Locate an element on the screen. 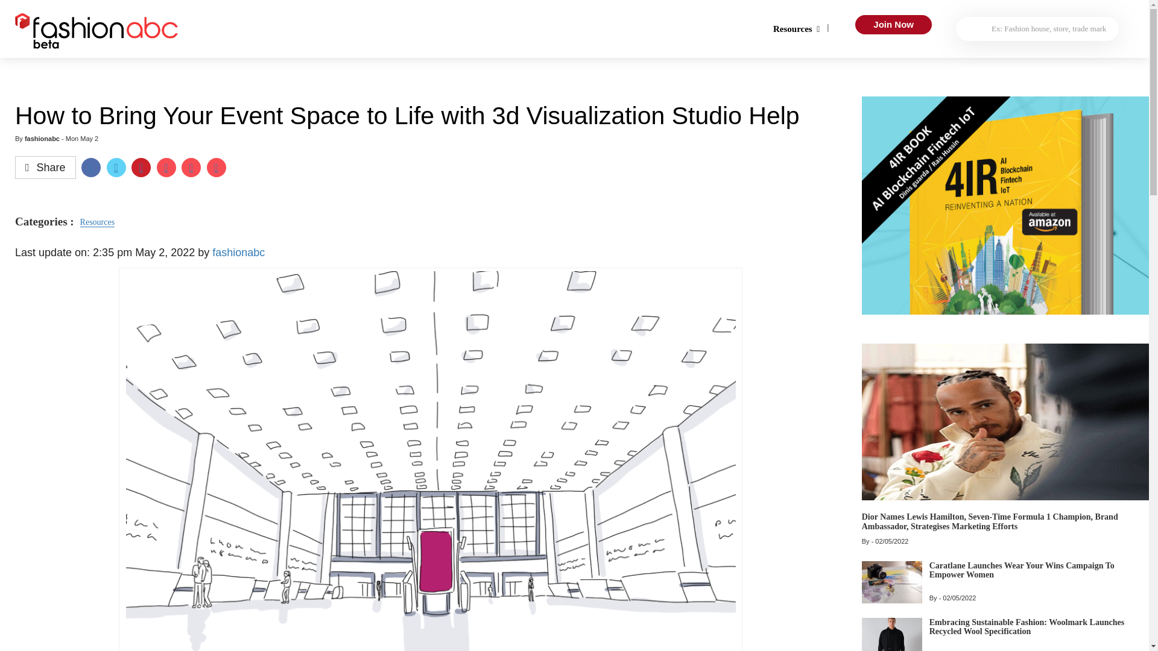 Image resolution: width=1158 pixels, height=651 pixels. Join Now is located at coordinates (894, 24).